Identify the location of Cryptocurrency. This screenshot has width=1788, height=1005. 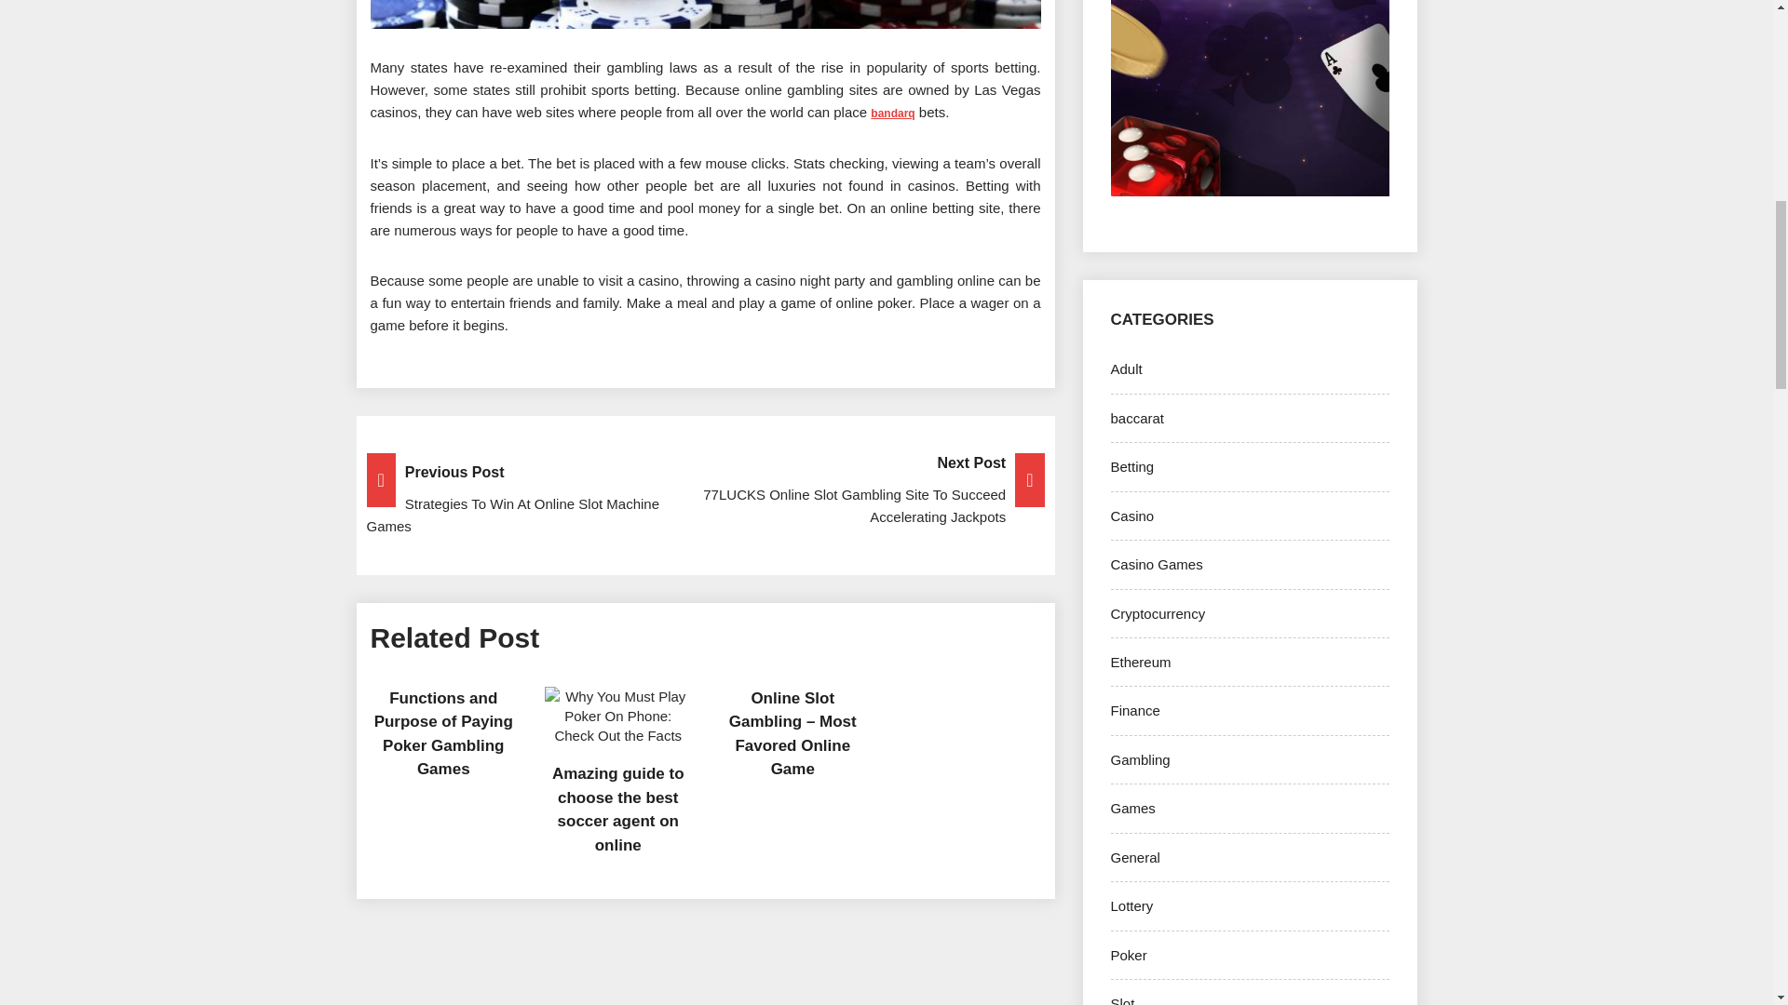
(1158, 614).